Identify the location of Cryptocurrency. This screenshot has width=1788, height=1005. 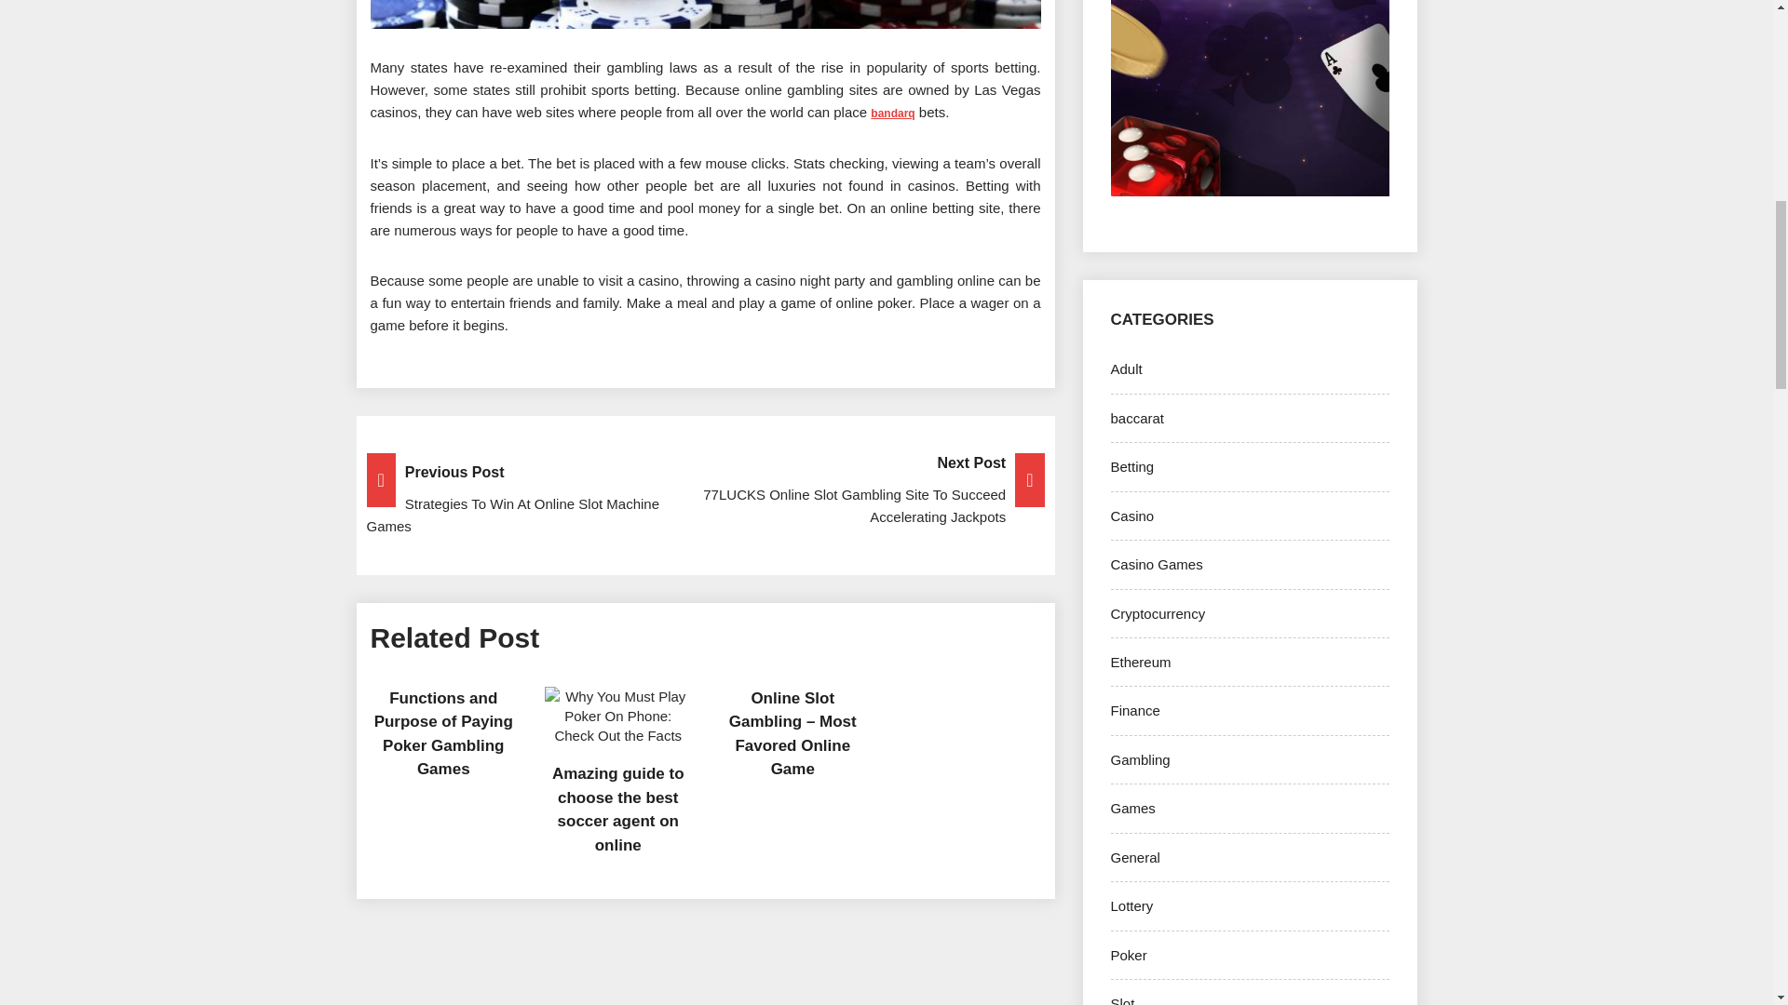
(1158, 614).